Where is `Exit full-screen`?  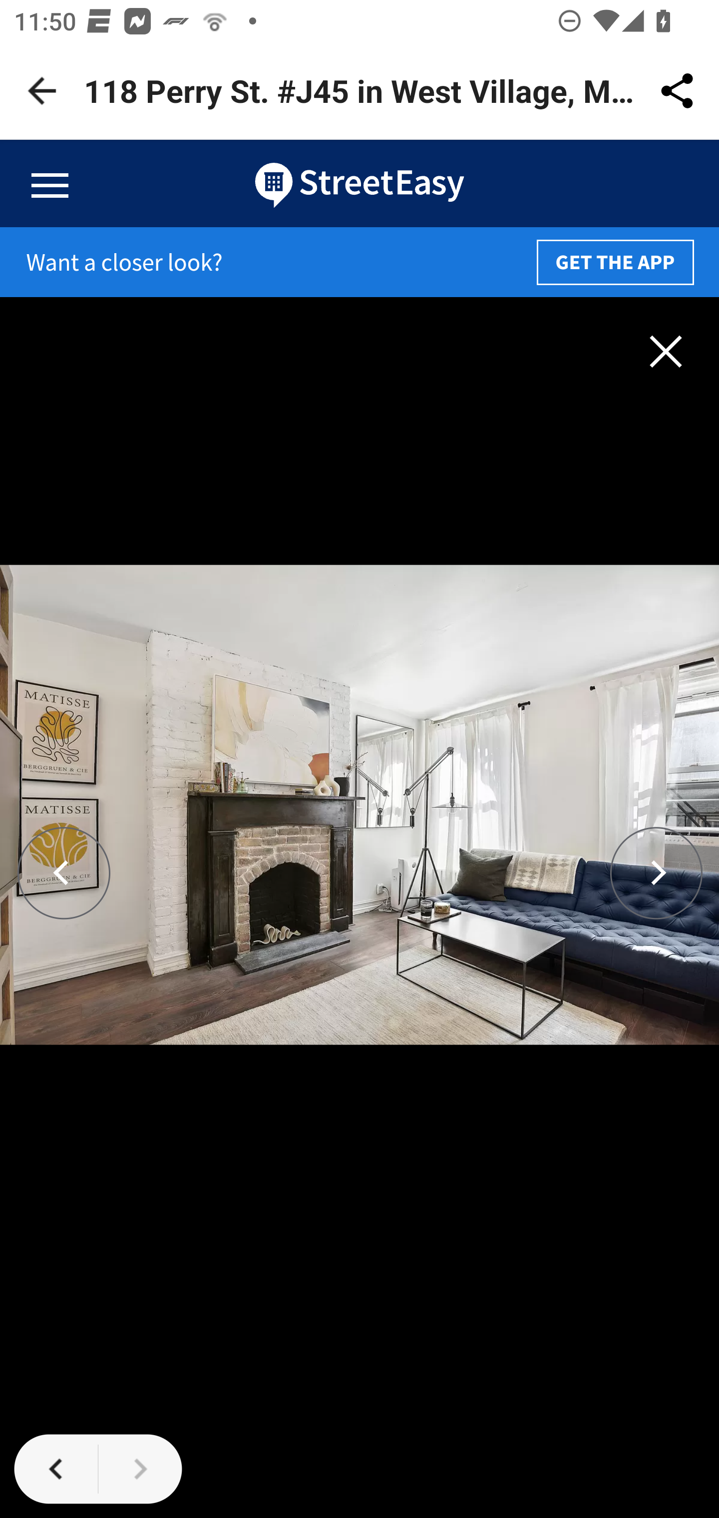 Exit full-screen is located at coordinates (666, 349).